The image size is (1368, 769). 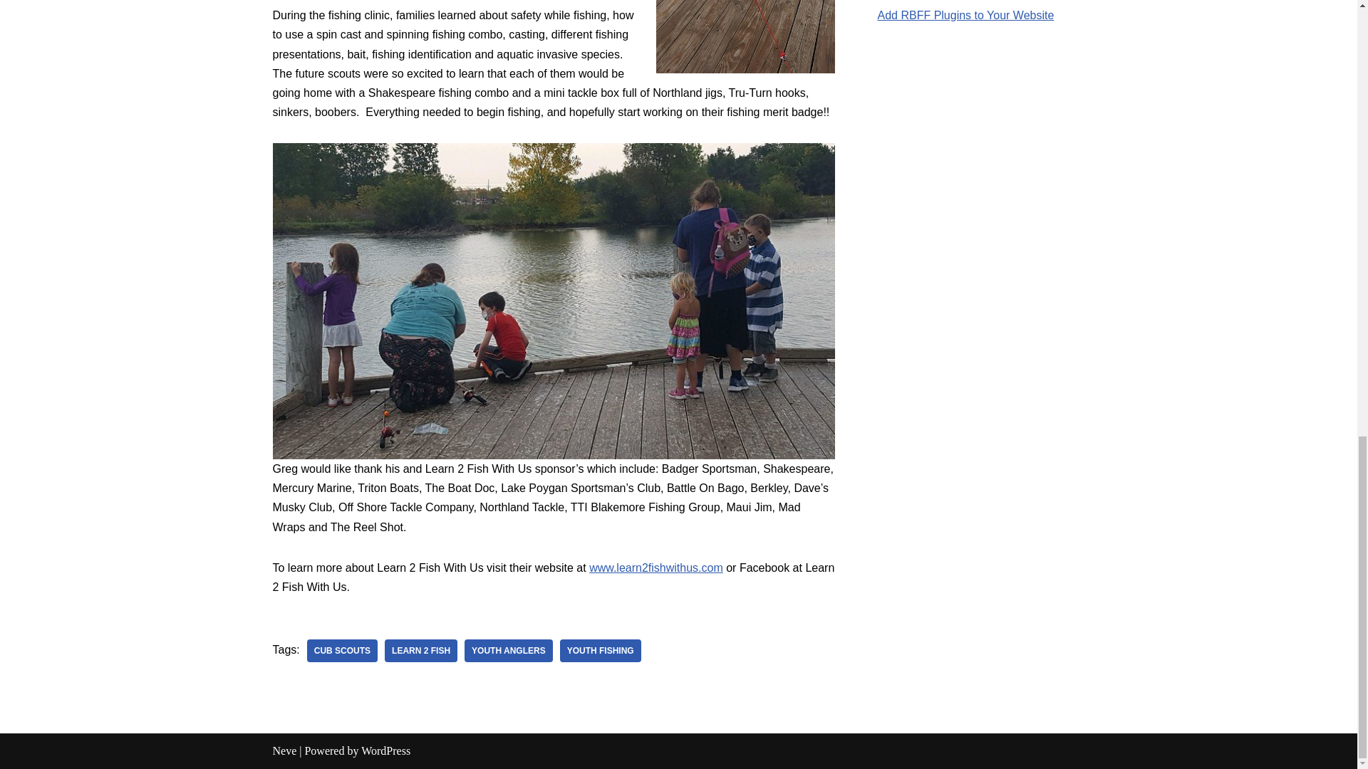 What do you see at coordinates (600, 650) in the screenshot?
I see `YOUTH FISHING` at bounding box center [600, 650].